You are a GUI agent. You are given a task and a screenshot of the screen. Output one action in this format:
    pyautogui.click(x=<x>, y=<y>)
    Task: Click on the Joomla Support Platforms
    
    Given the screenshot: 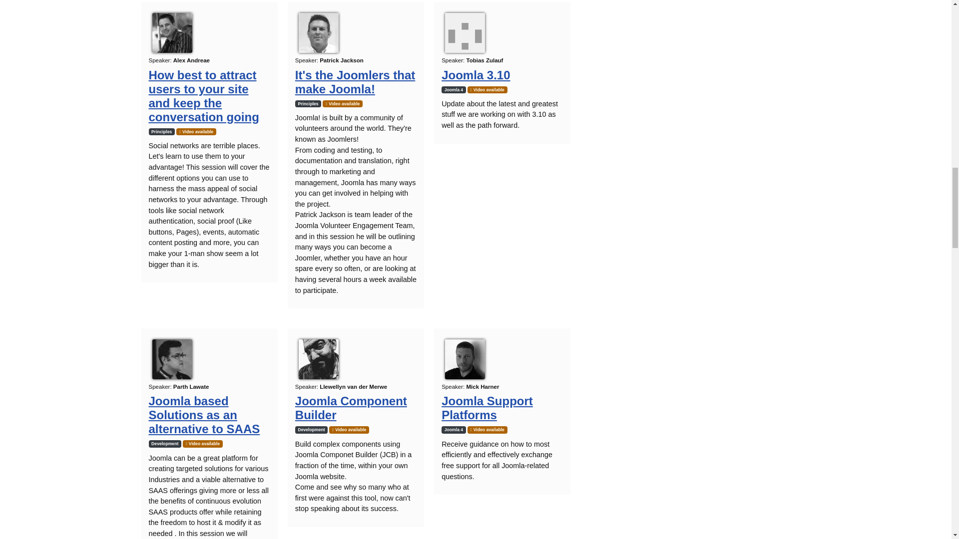 What is the action you would take?
    pyautogui.click(x=487, y=407)
    